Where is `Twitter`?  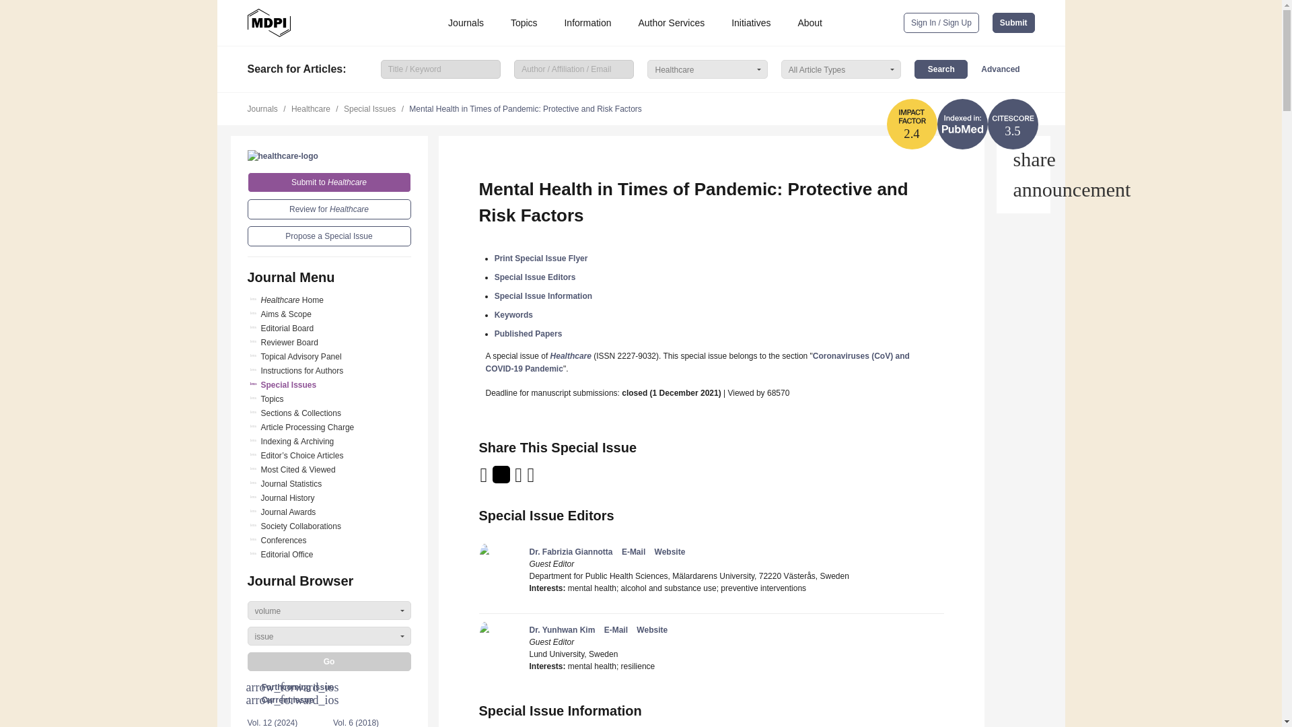 Twitter is located at coordinates (502, 479).